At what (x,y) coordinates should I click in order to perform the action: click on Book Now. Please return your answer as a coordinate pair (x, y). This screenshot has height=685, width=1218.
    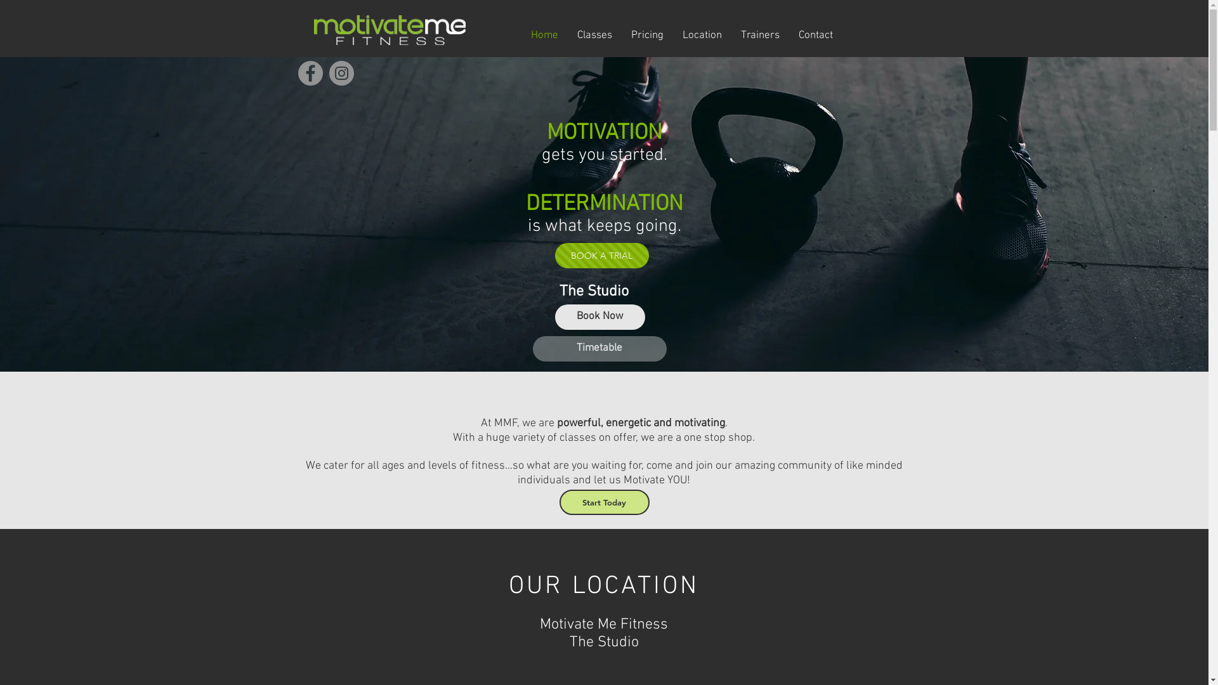
    Looking at the image, I should click on (599, 317).